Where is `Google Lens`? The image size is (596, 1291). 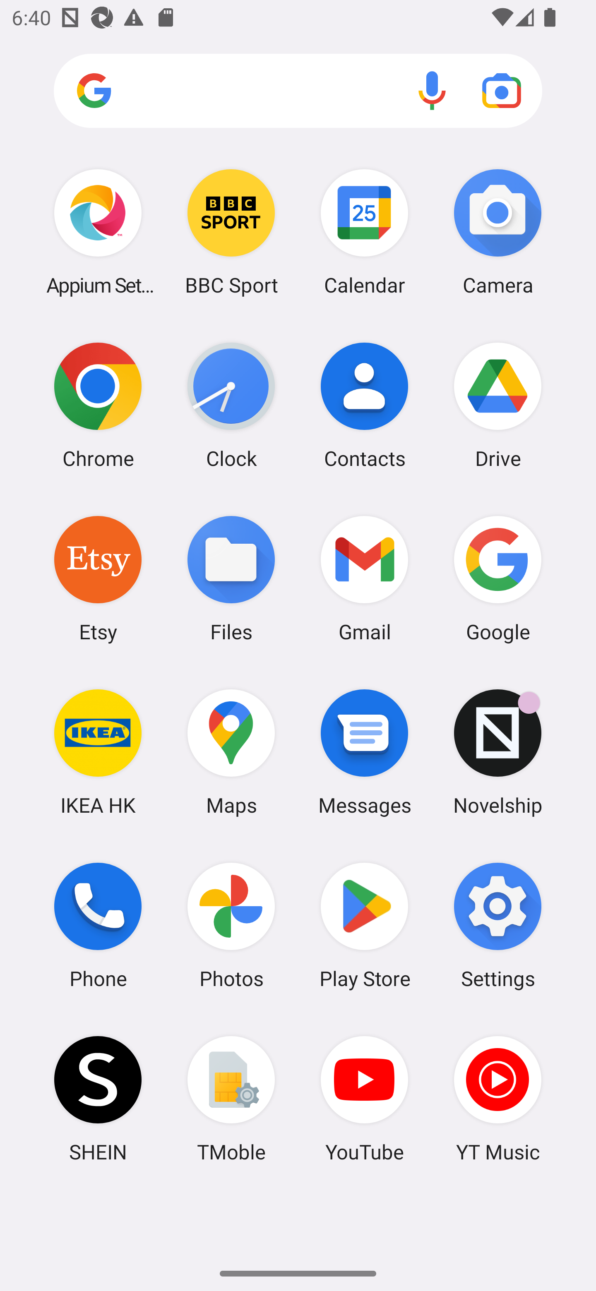 Google Lens is located at coordinates (502, 90).